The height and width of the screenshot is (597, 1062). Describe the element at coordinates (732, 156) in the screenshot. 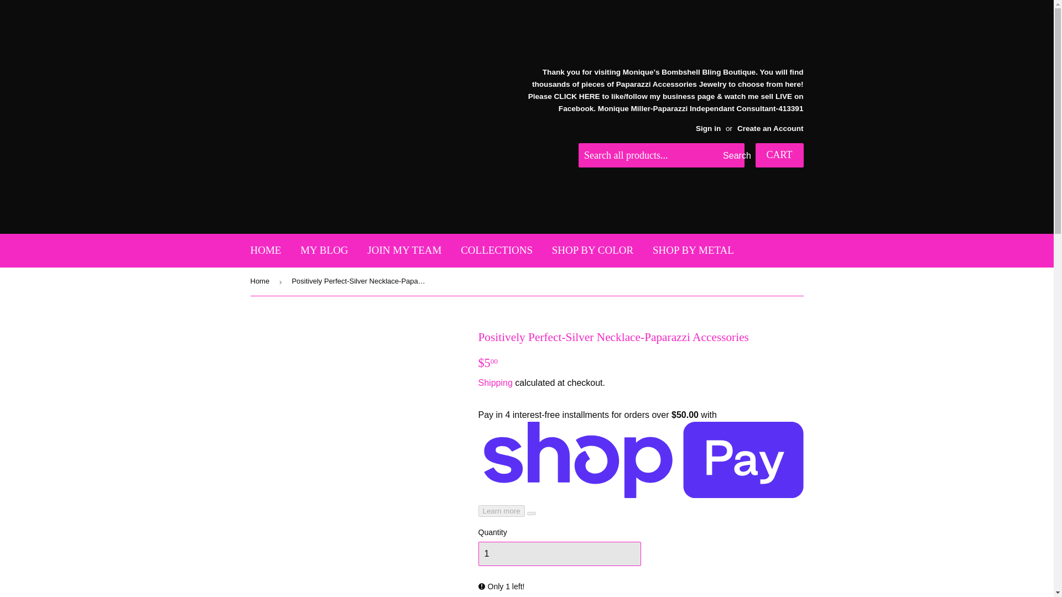

I see `Search` at that location.